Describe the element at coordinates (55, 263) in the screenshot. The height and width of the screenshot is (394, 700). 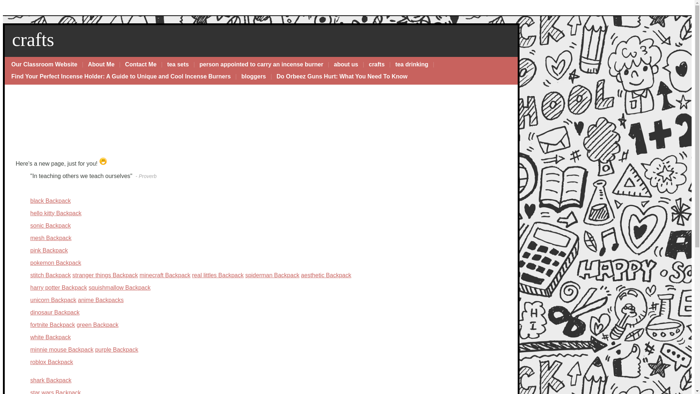
I see `pokemon Backpack` at that location.